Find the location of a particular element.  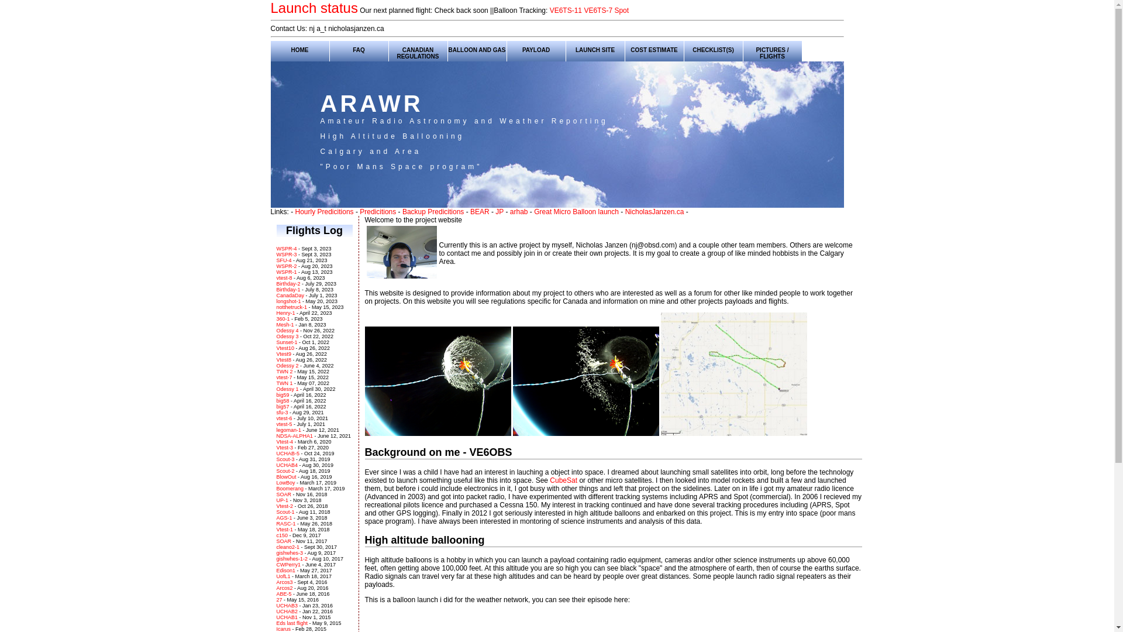

Scout-3 is located at coordinates (285, 459).